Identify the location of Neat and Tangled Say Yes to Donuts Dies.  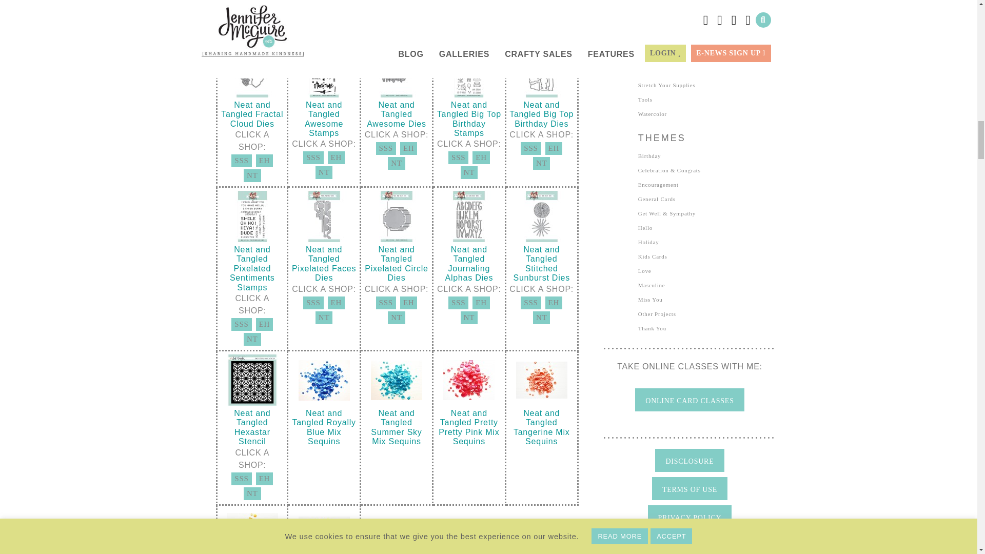
(313, 5).